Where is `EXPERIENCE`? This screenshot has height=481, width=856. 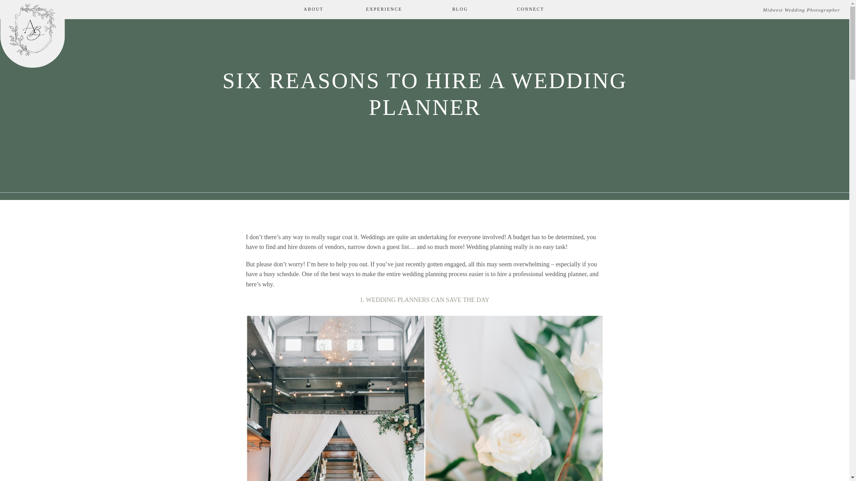
EXPERIENCE is located at coordinates (383, 10).